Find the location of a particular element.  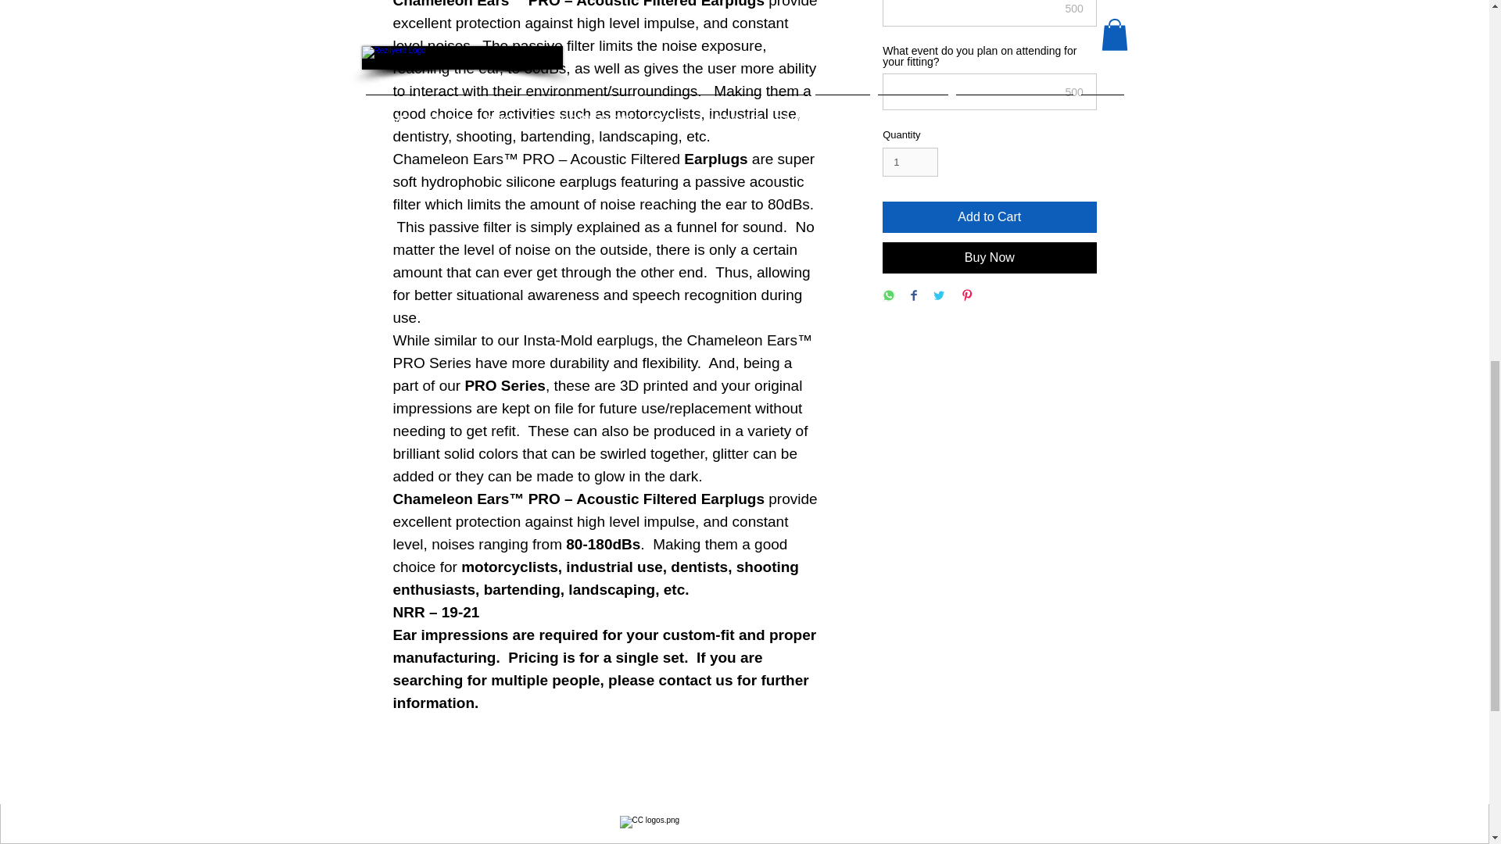

Add to Cart is located at coordinates (988, 217).